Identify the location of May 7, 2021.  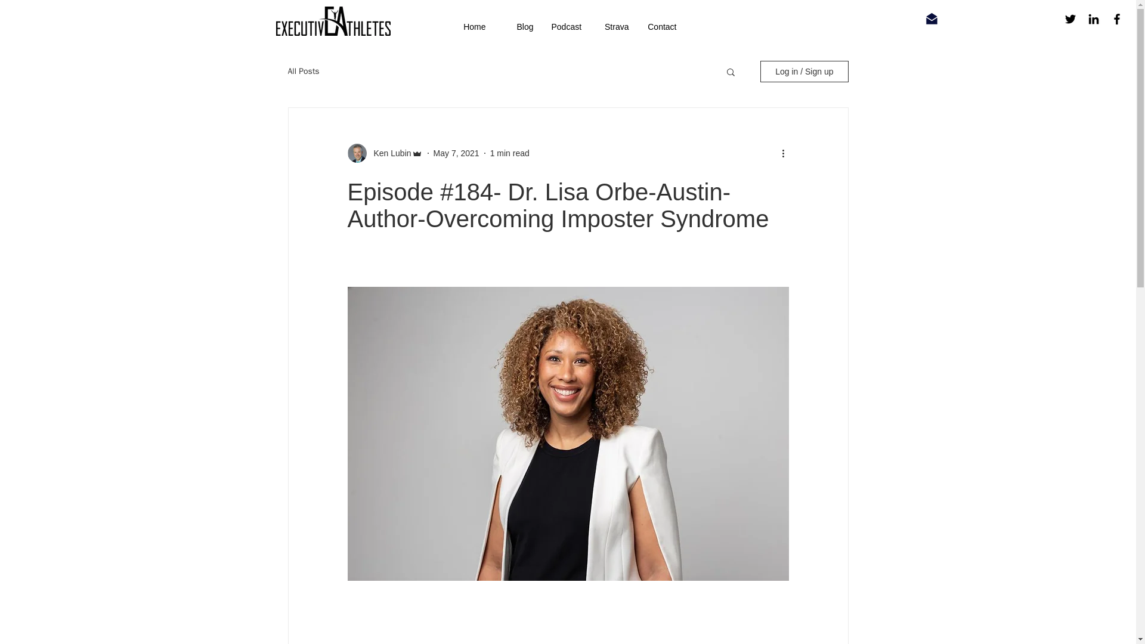
(457, 153).